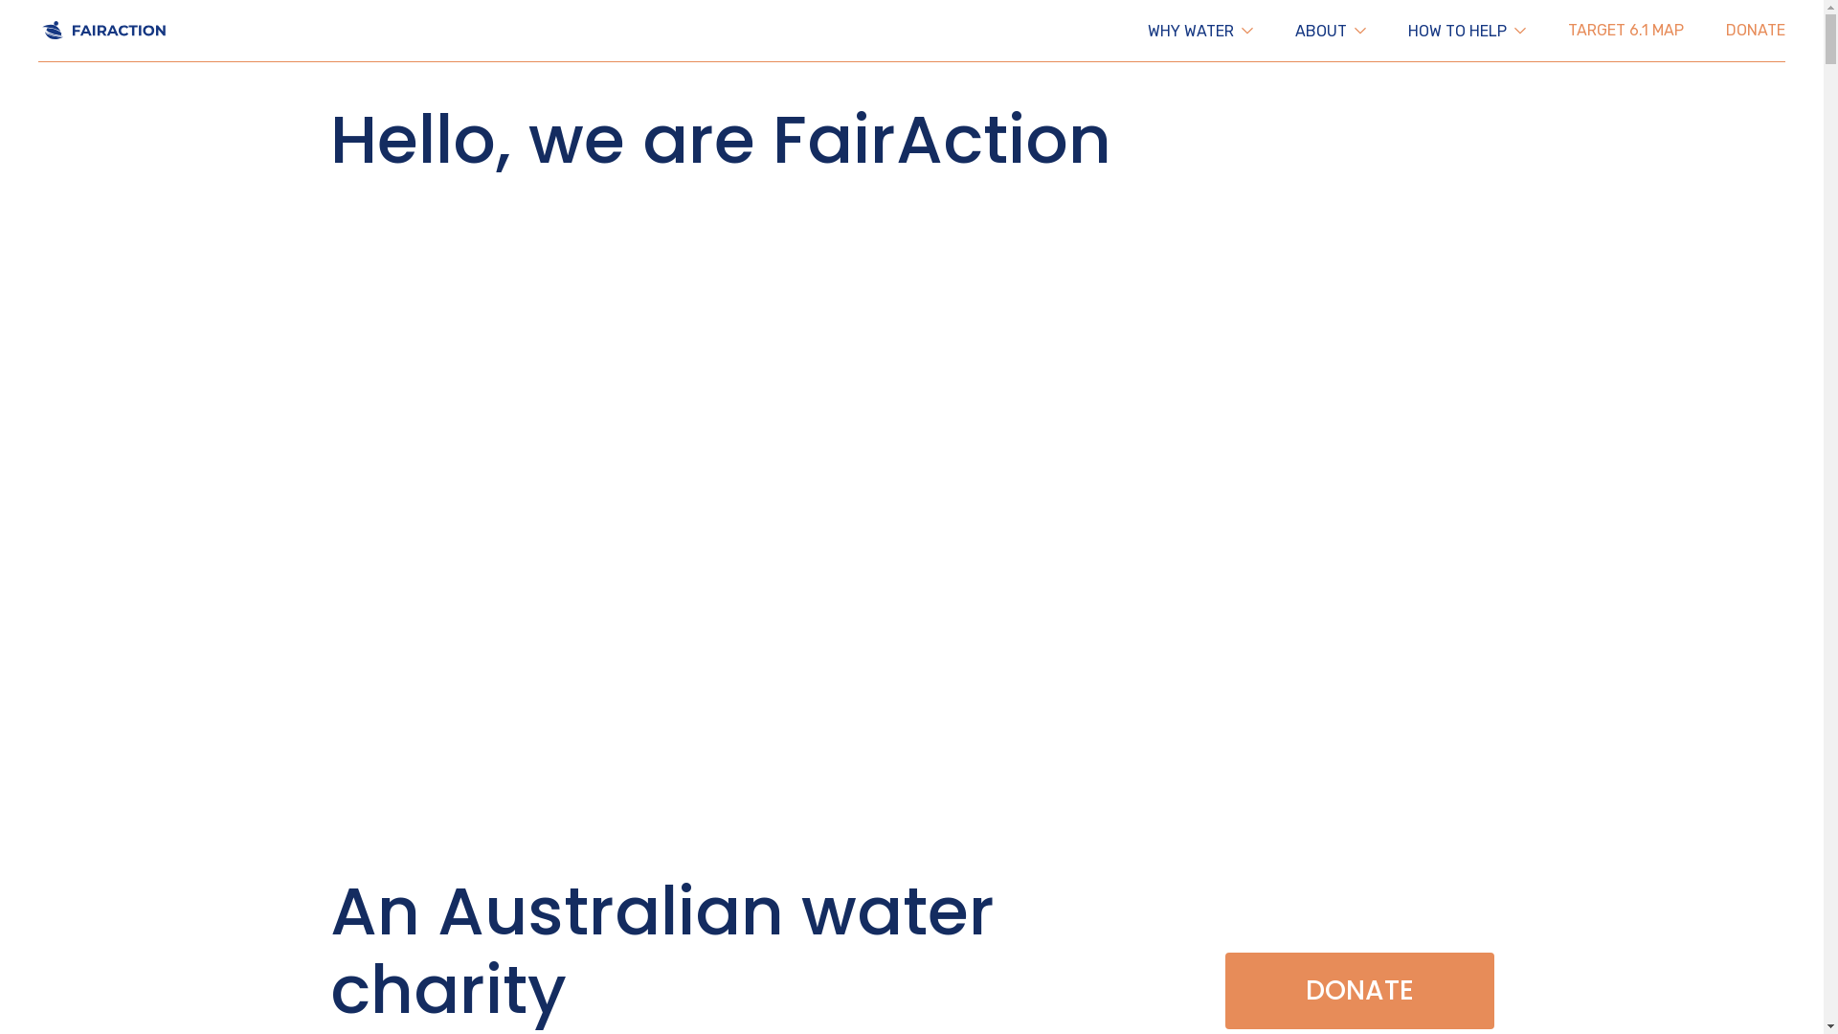  What do you see at coordinates (1359, 991) in the screenshot?
I see `DONATE` at bounding box center [1359, 991].